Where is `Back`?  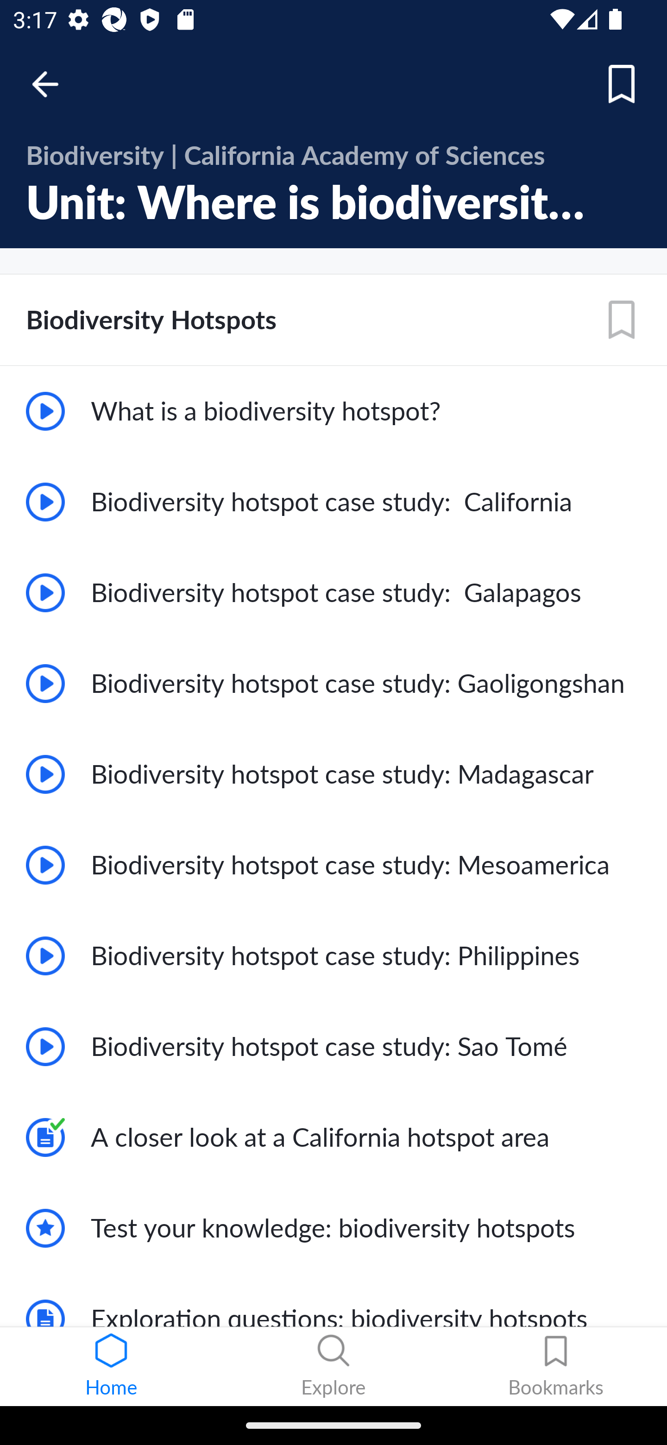
Back is located at coordinates (54, 84).